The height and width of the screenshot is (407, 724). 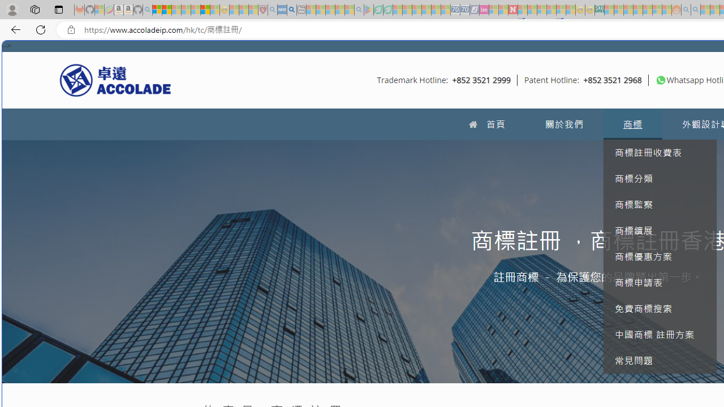 What do you see at coordinates (638, 10) in the screenshot?
I see `Expert Portfolios - Sleeping` at bounding box center [638, 10].